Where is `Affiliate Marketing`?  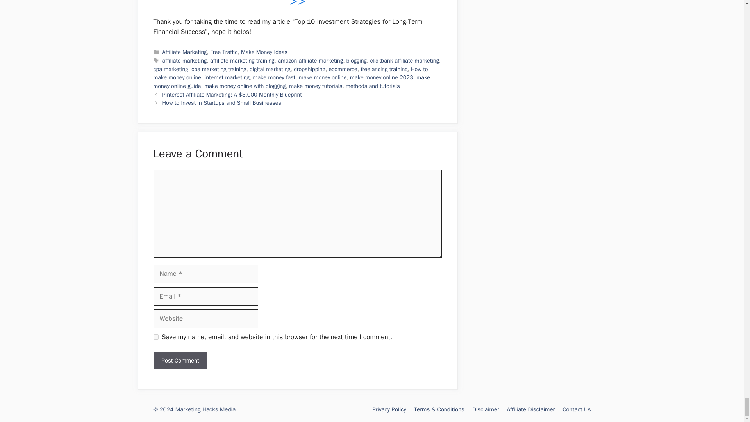 Affiliate Marketing is located at coordinates (184, 52).